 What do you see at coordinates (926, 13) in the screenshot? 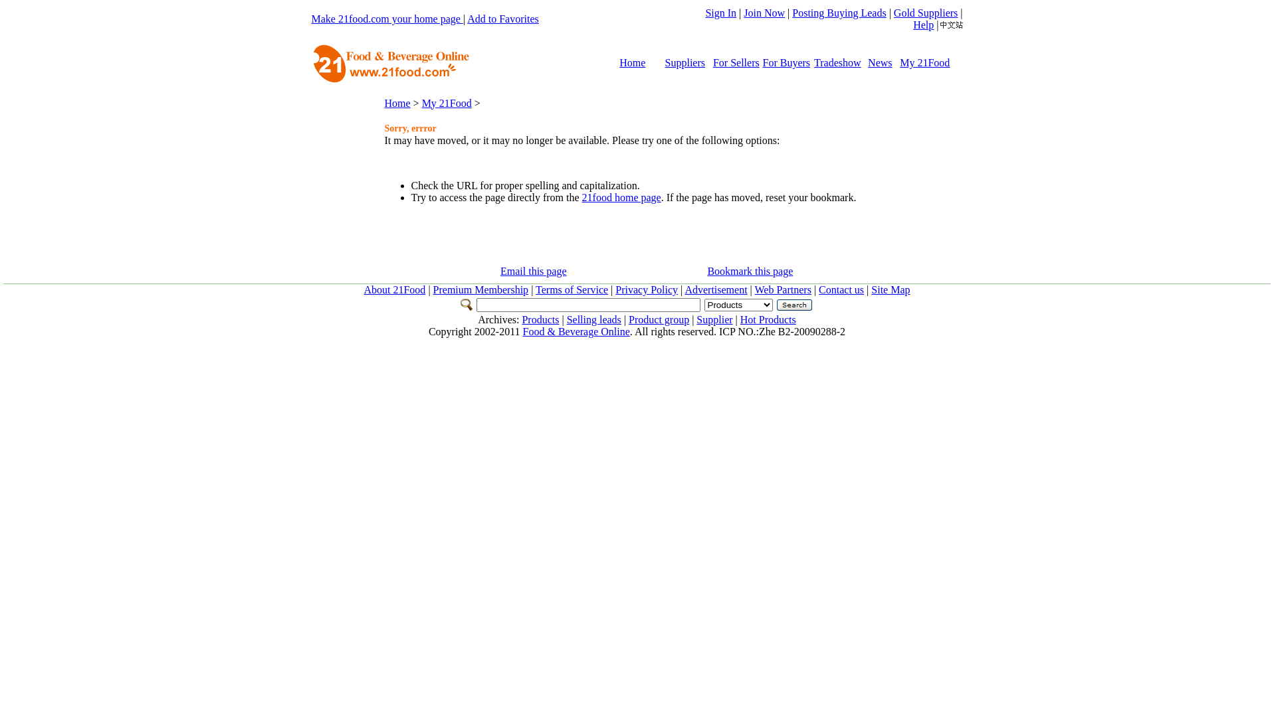
I see `Gold Suppliers` at bounding box center [926, 13].